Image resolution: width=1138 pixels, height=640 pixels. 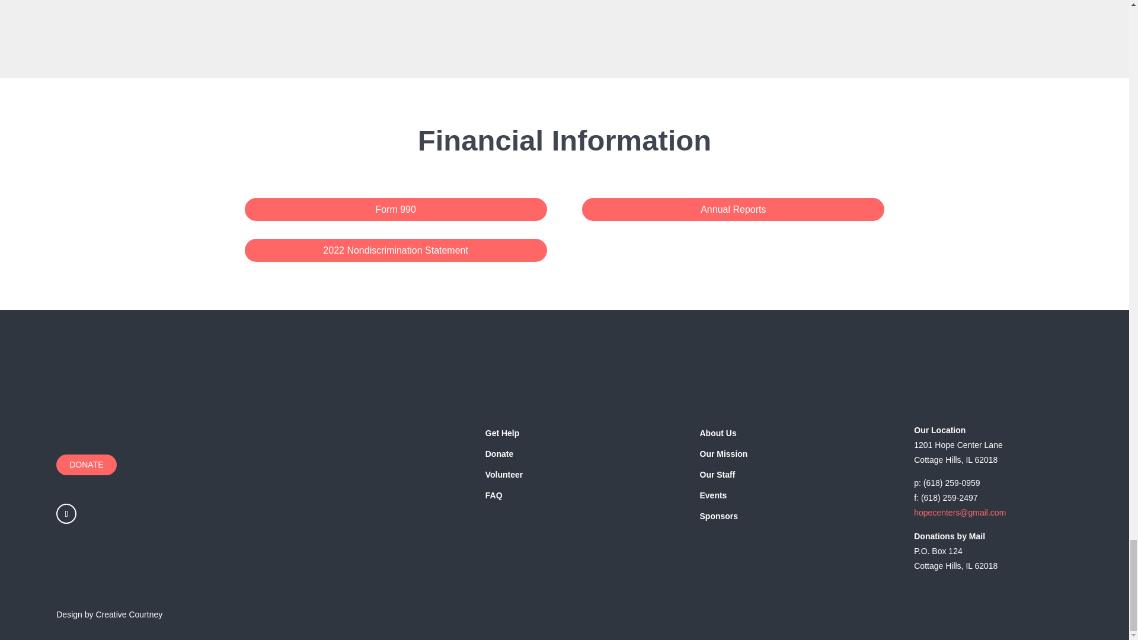 I want to click on Creative Courtney, so click(x=129, y=615).